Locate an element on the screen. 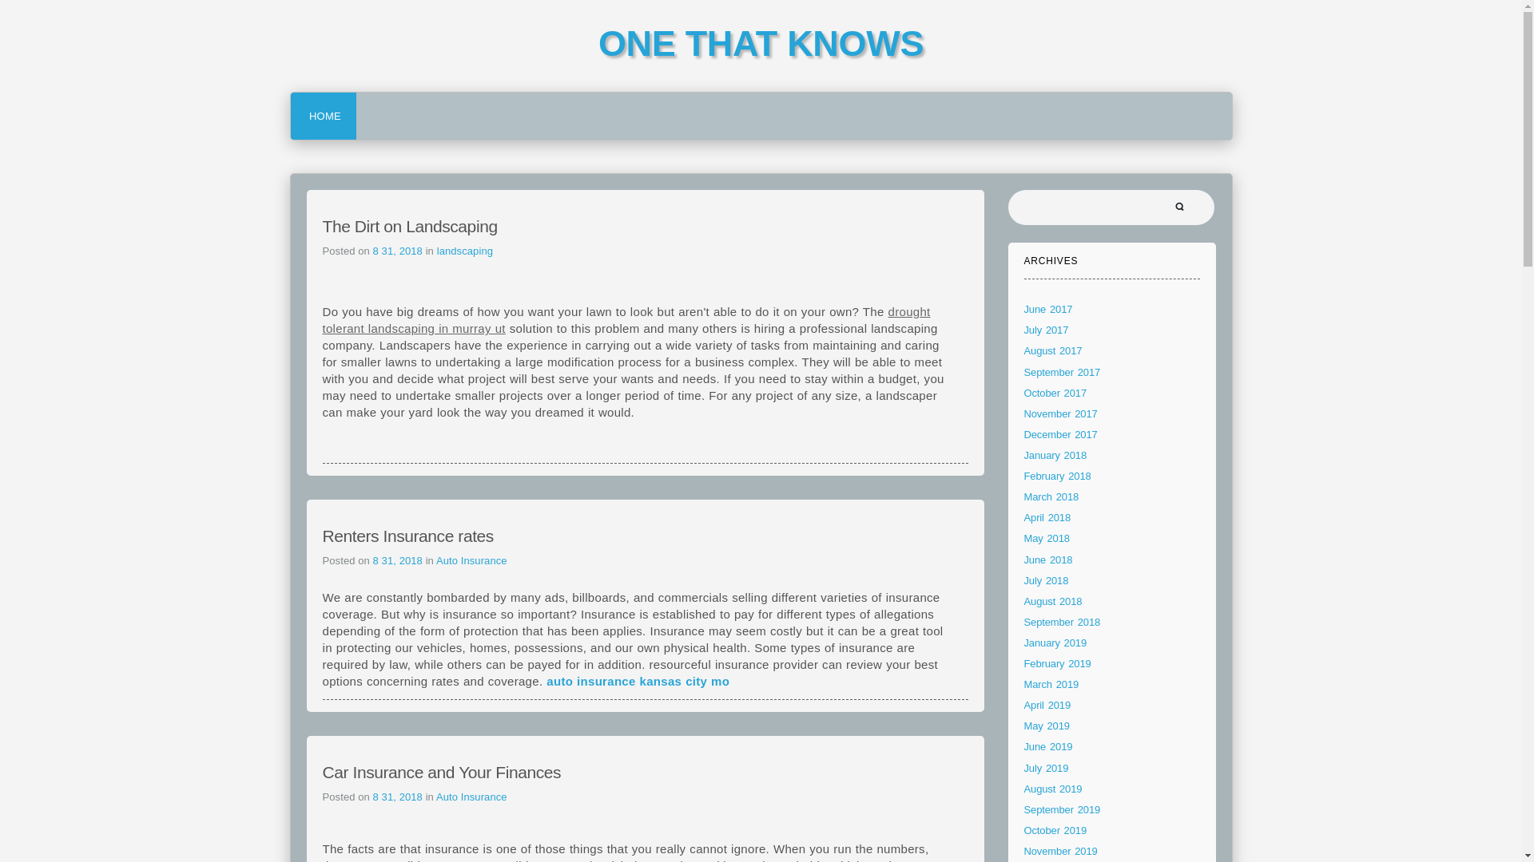  View all posts in landscaping is located at coordinates (465, 251).